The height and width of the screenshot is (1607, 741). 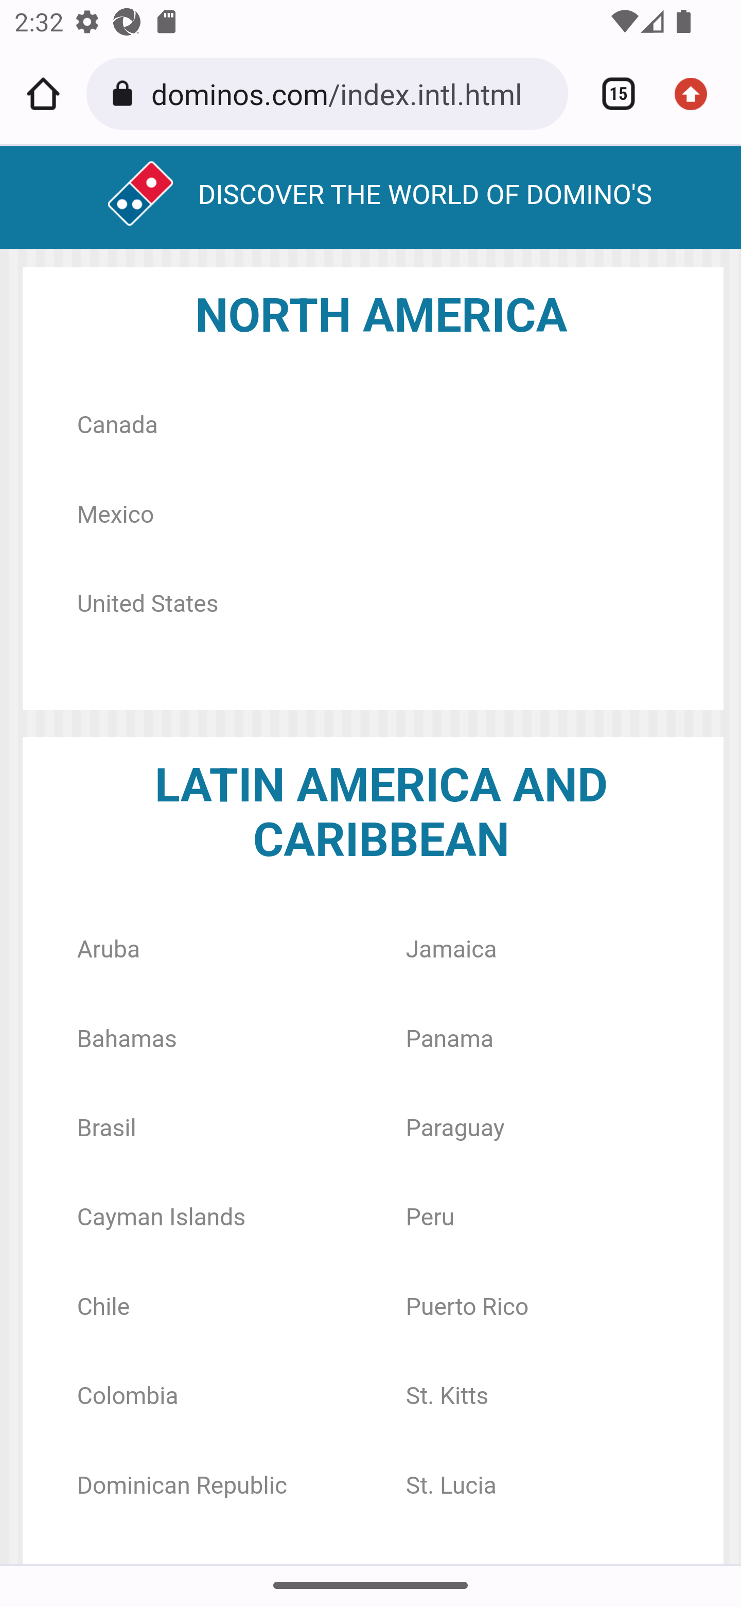 What do you see at coordinates (43, 94) in the screenshot?
I see `Home` at bounding box center [43, 94].